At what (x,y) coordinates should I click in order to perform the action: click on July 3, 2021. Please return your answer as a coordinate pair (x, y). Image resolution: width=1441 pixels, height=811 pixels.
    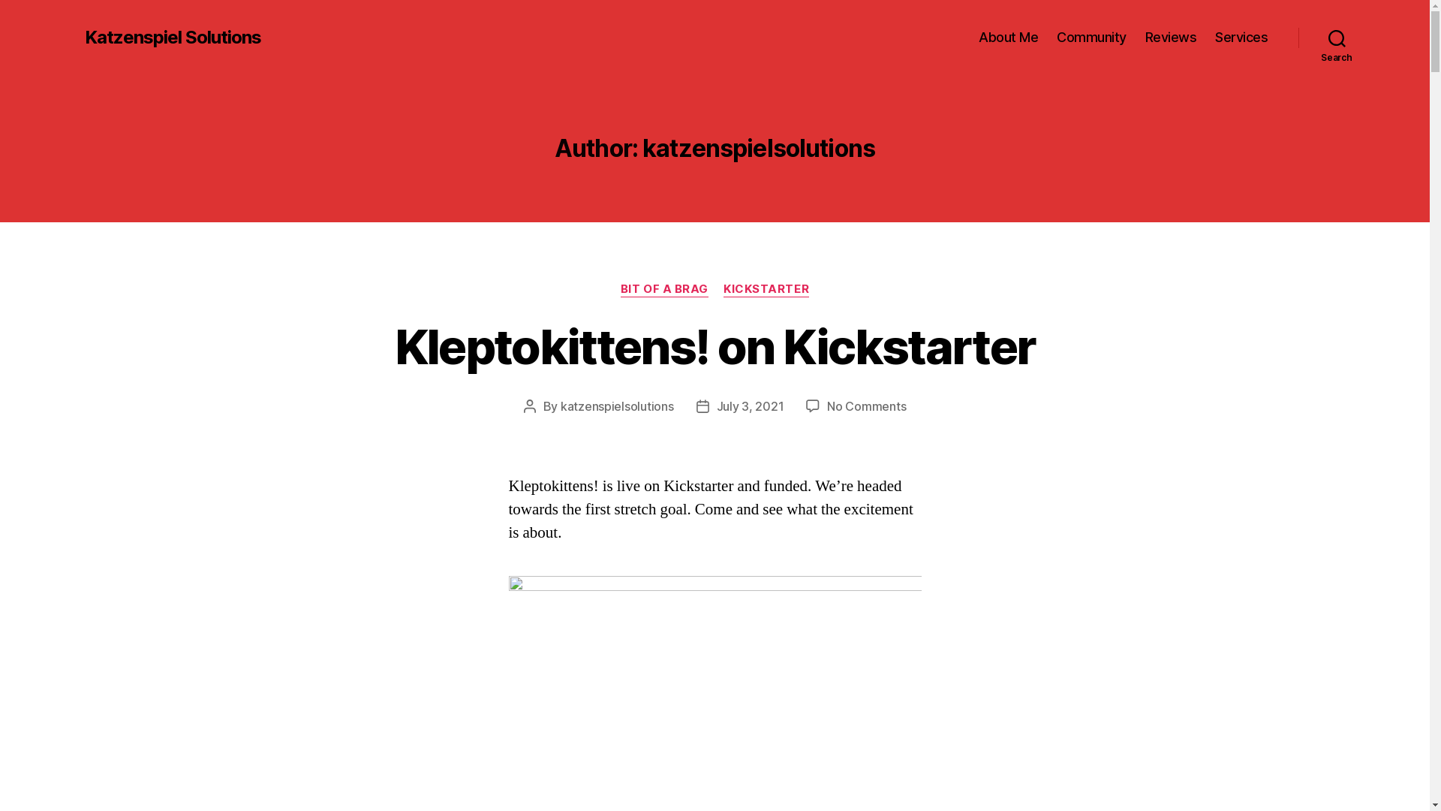
    Looking at the image, I should click on (750, 406).